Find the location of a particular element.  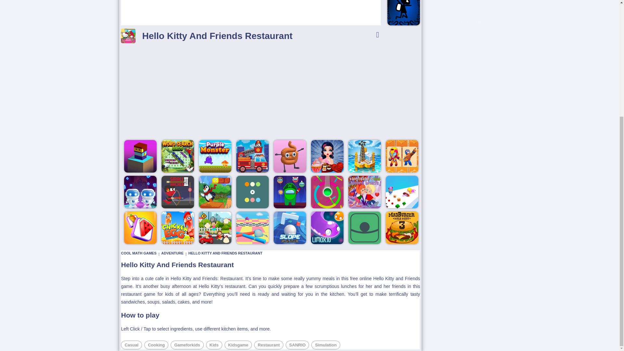

Keep Jump to Sky is located at coordinates (140, 156).